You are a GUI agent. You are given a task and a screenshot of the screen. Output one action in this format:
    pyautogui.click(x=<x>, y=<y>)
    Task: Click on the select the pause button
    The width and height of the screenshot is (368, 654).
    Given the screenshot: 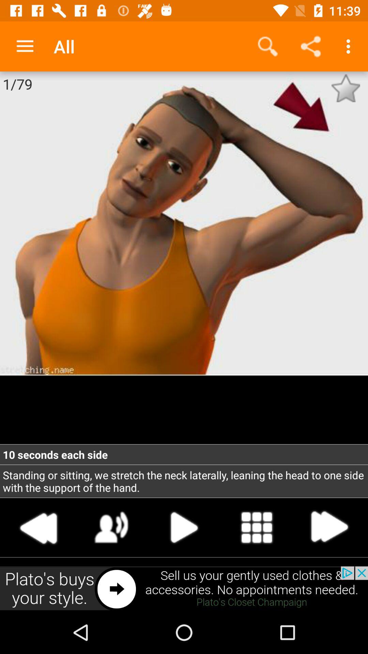 What is the action you would take?
    pyautogui.click(x=184, y=528)
    